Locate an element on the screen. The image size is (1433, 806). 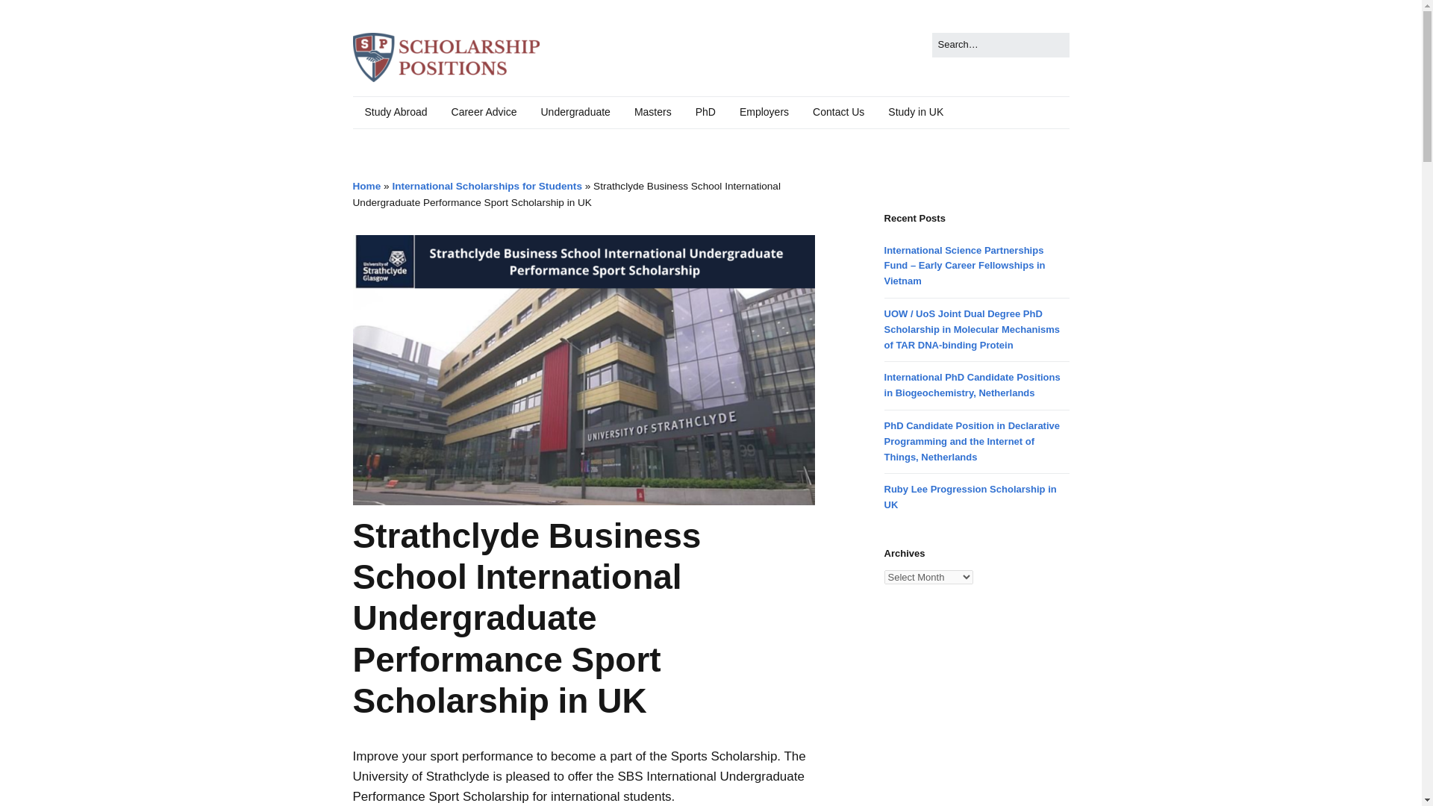
Masters is located at coordinates (652, 112).